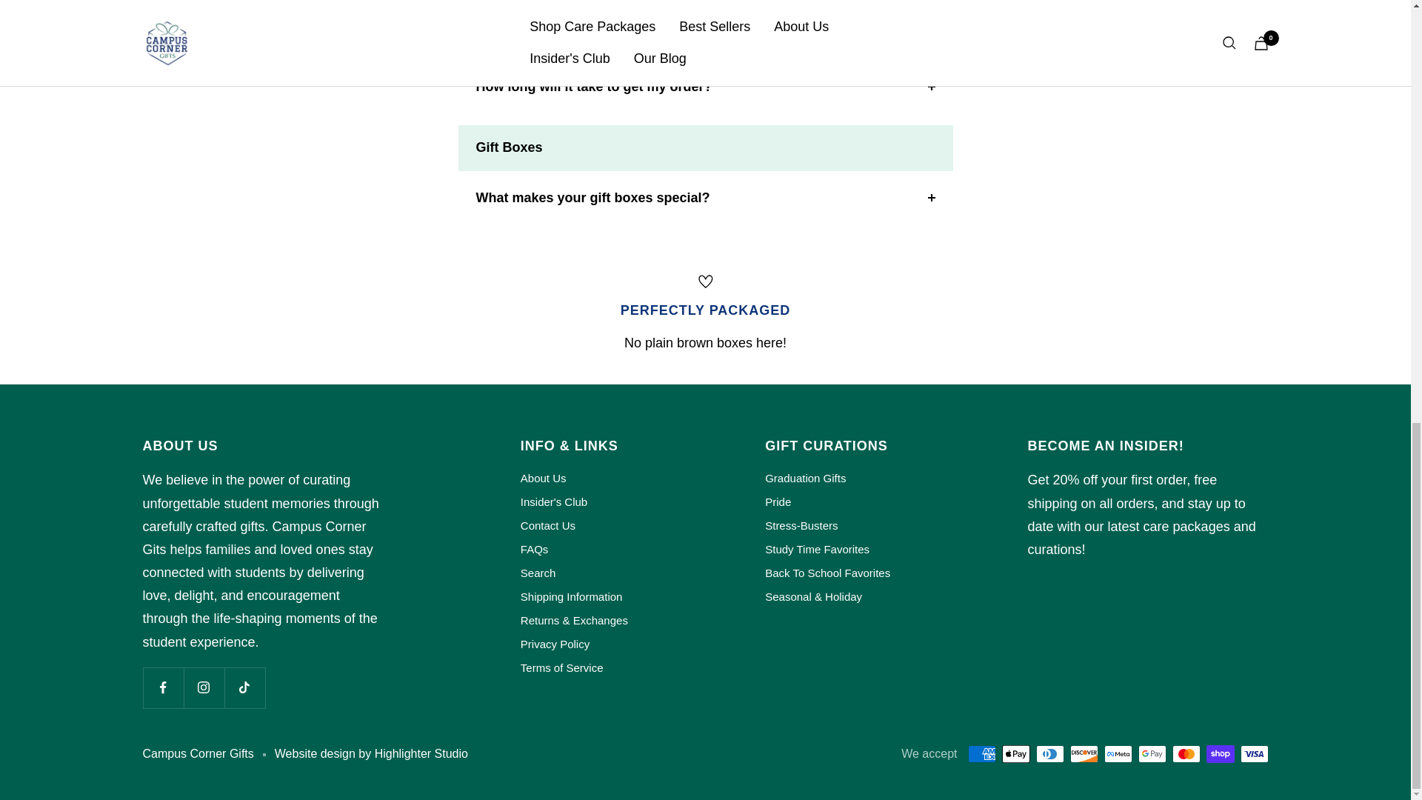 The height and width of the screenshot is (800, 1422). What do you see at coordinates (535, 550) in the screenshot?
I see `FAQs` at bounding box center [535, 550].